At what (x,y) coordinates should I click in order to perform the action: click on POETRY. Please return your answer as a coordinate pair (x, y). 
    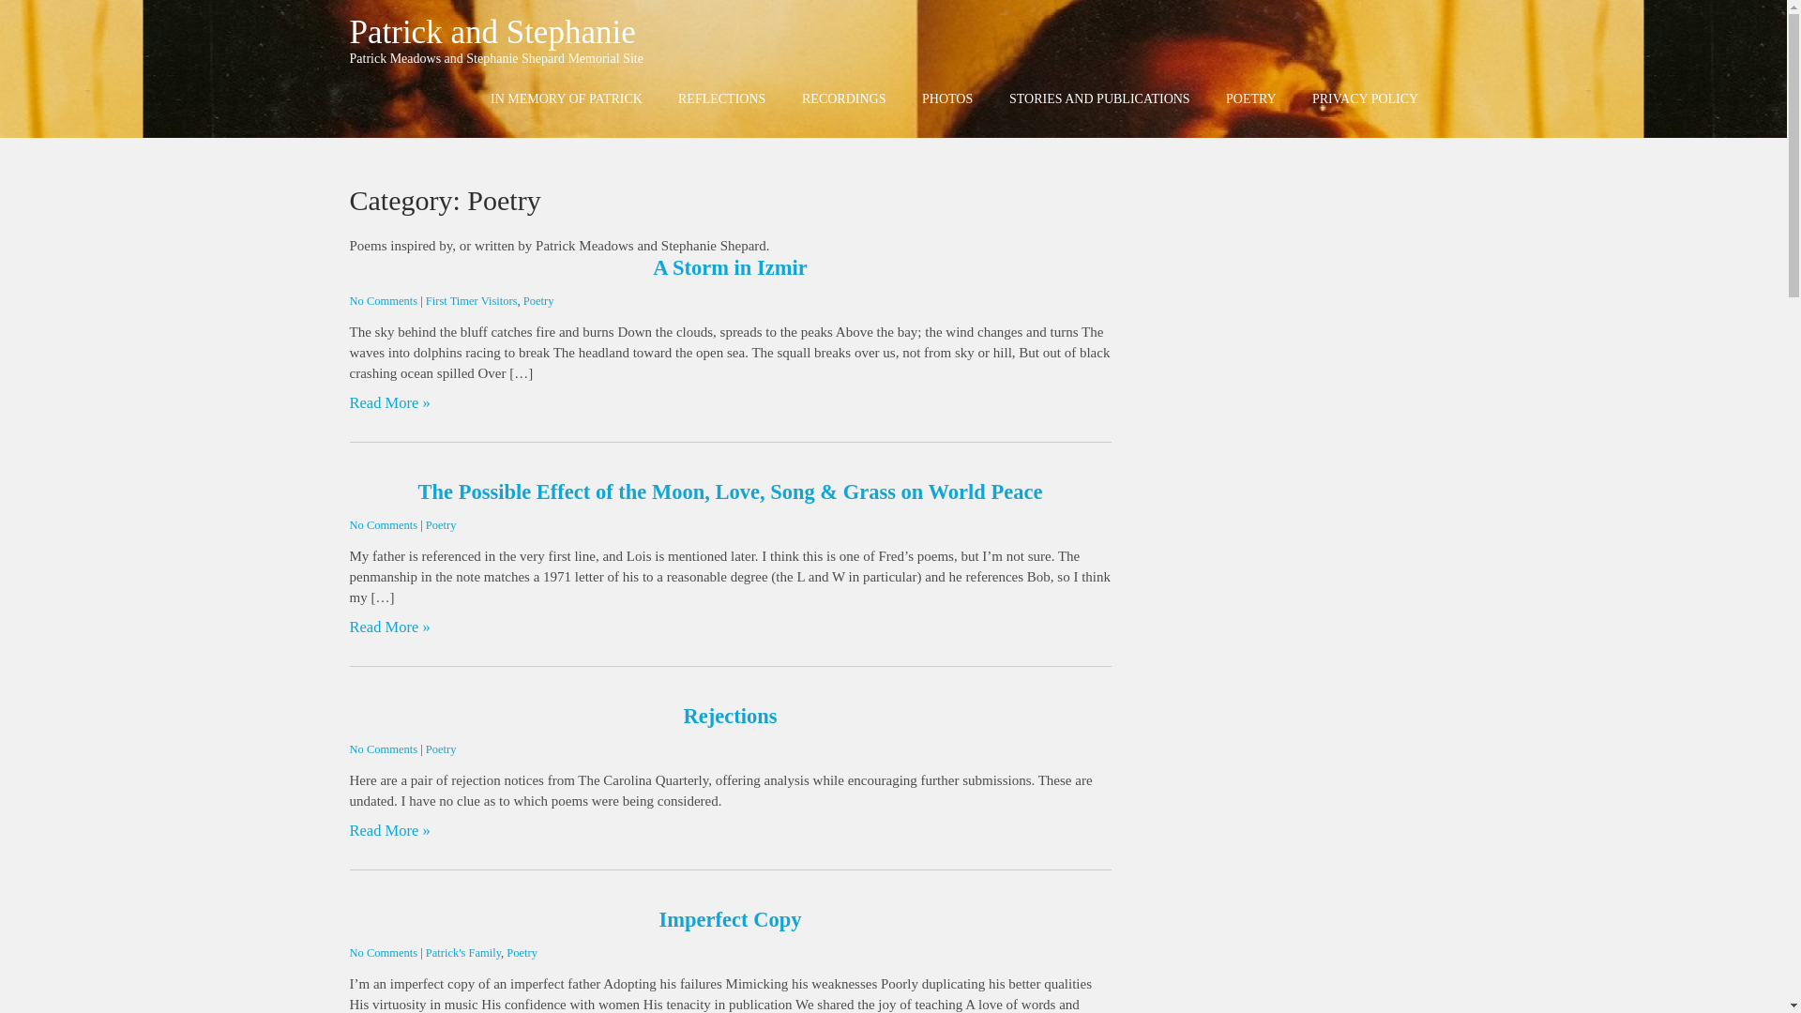
    Looking at the image, I should click on (1251, 98).